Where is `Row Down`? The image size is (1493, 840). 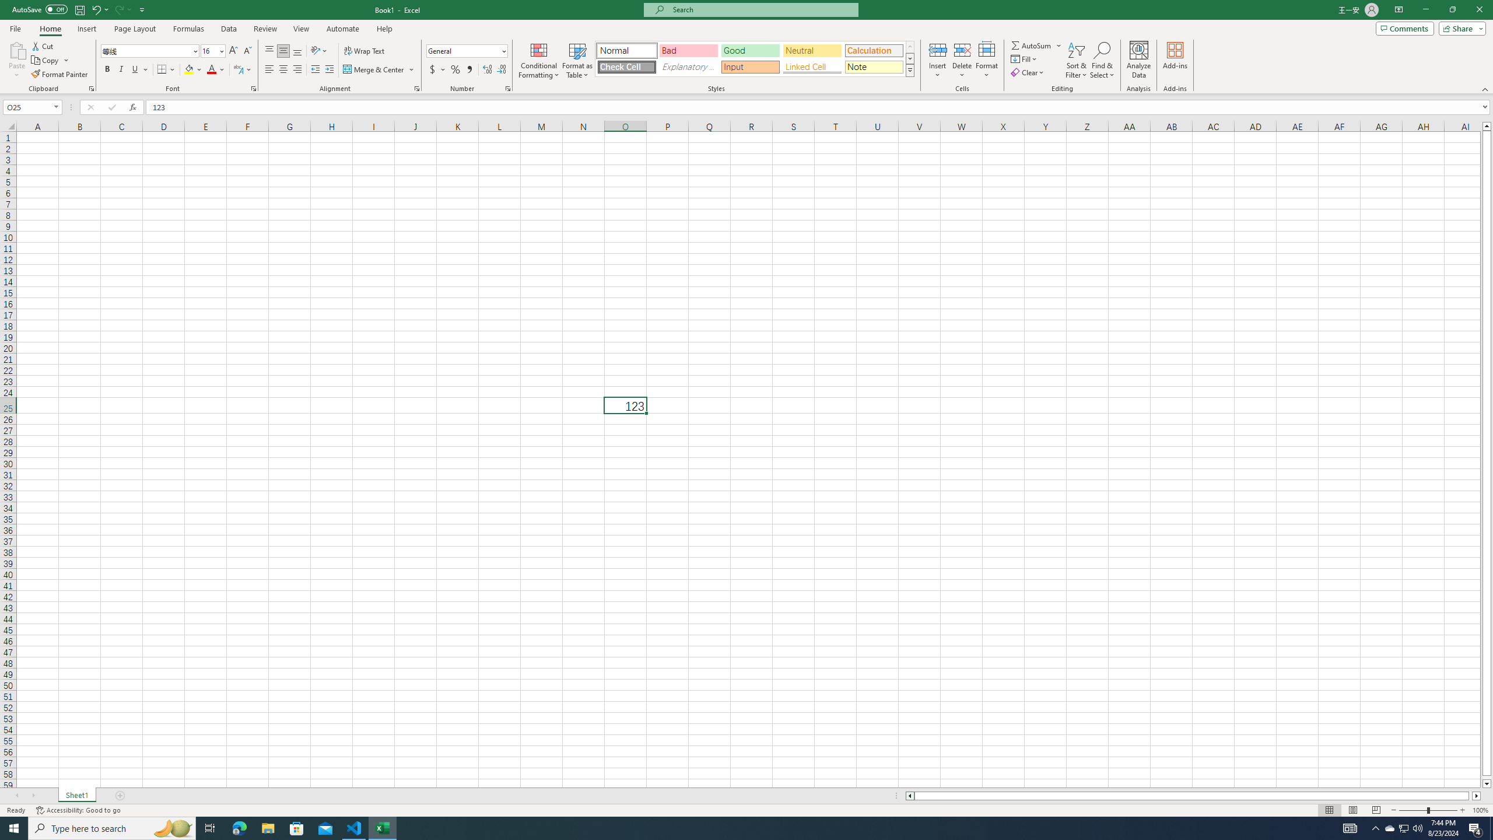
Row Down is located at coordinates (910, 58).